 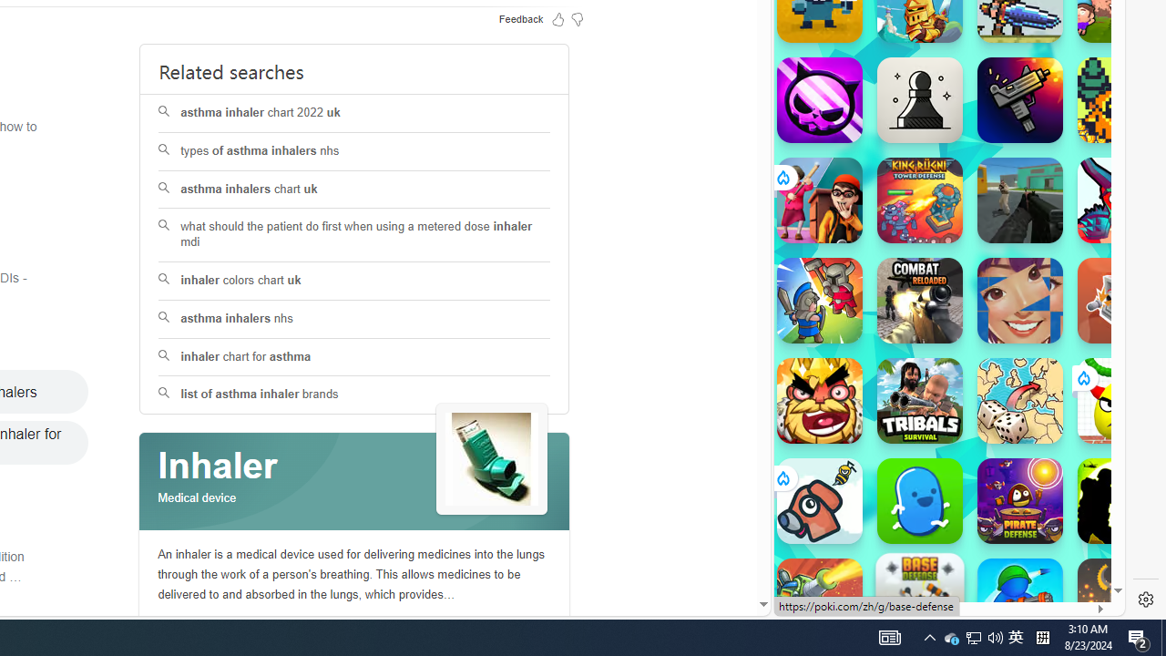 What do you see at coordinates (1120, 200) in the screenshot?
I see `Funny Shooter 2` at bounding box center [1120, 200].